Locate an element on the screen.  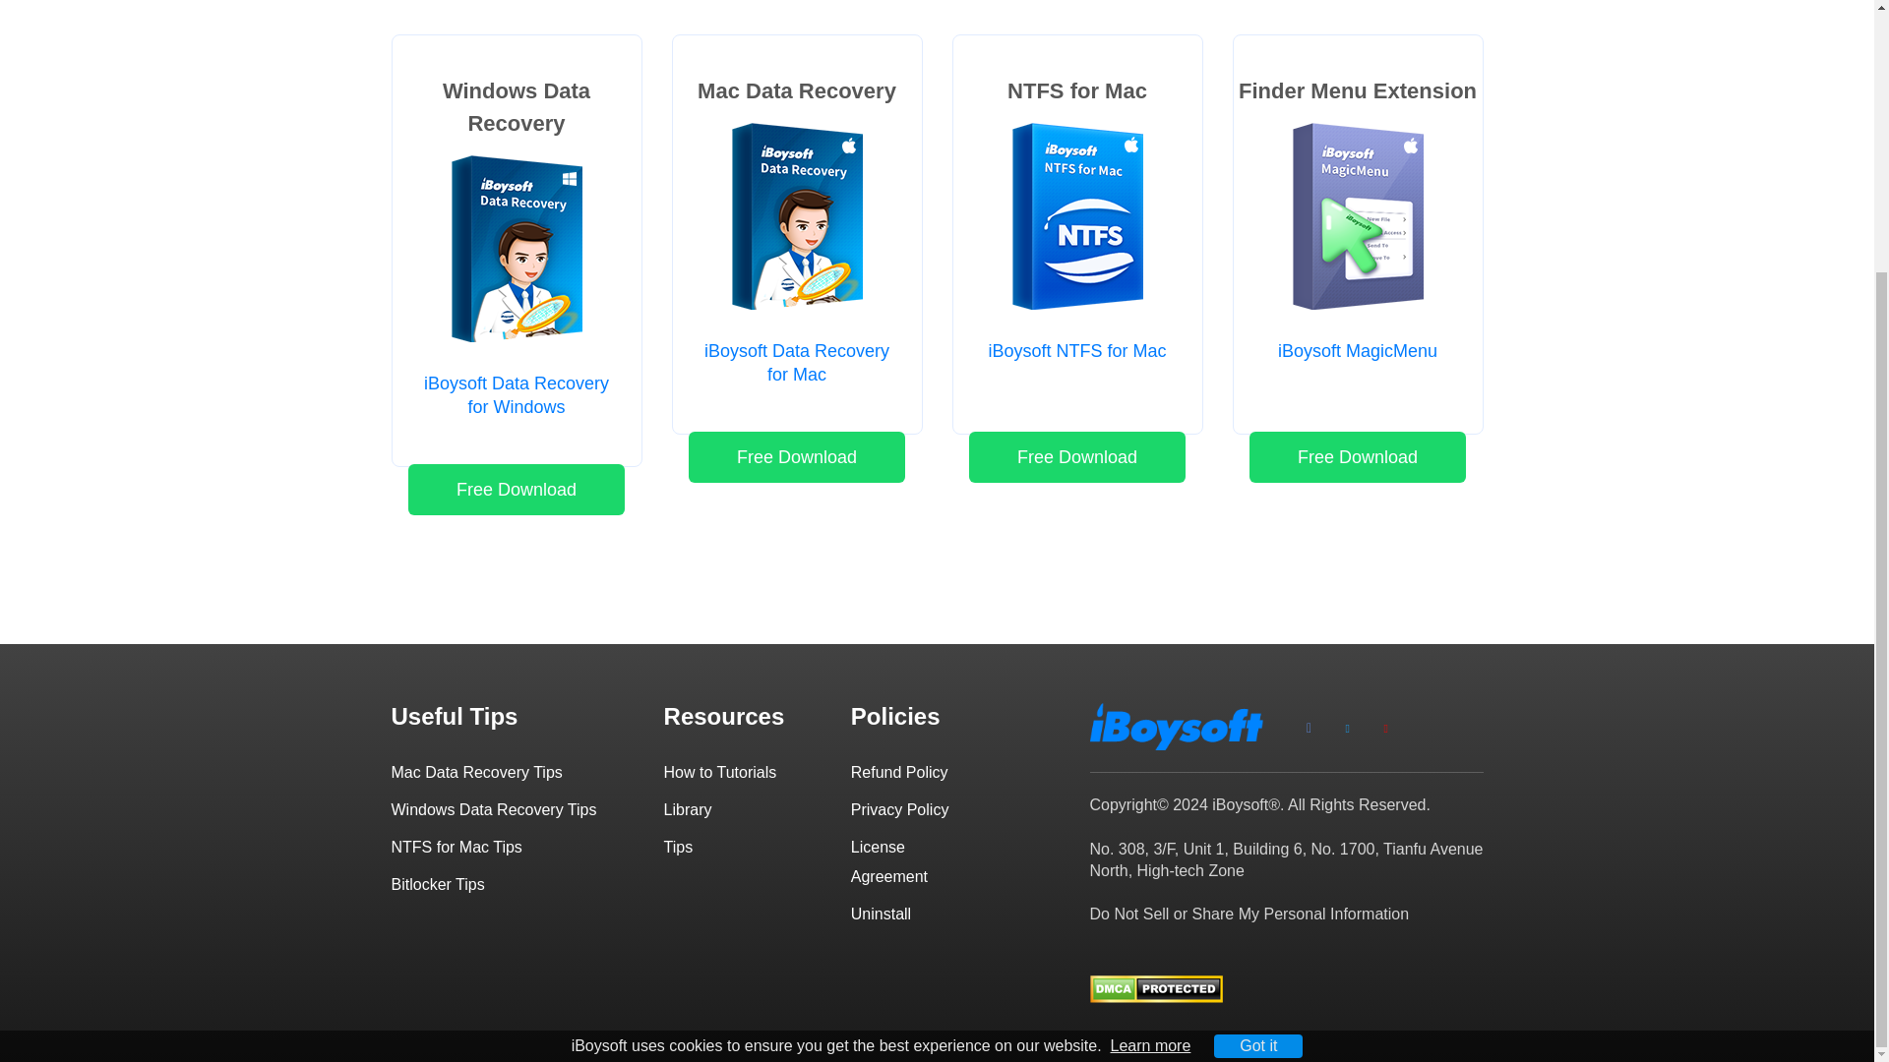
iBoysoft MagicMenu is located at coordinates (1358, 350).